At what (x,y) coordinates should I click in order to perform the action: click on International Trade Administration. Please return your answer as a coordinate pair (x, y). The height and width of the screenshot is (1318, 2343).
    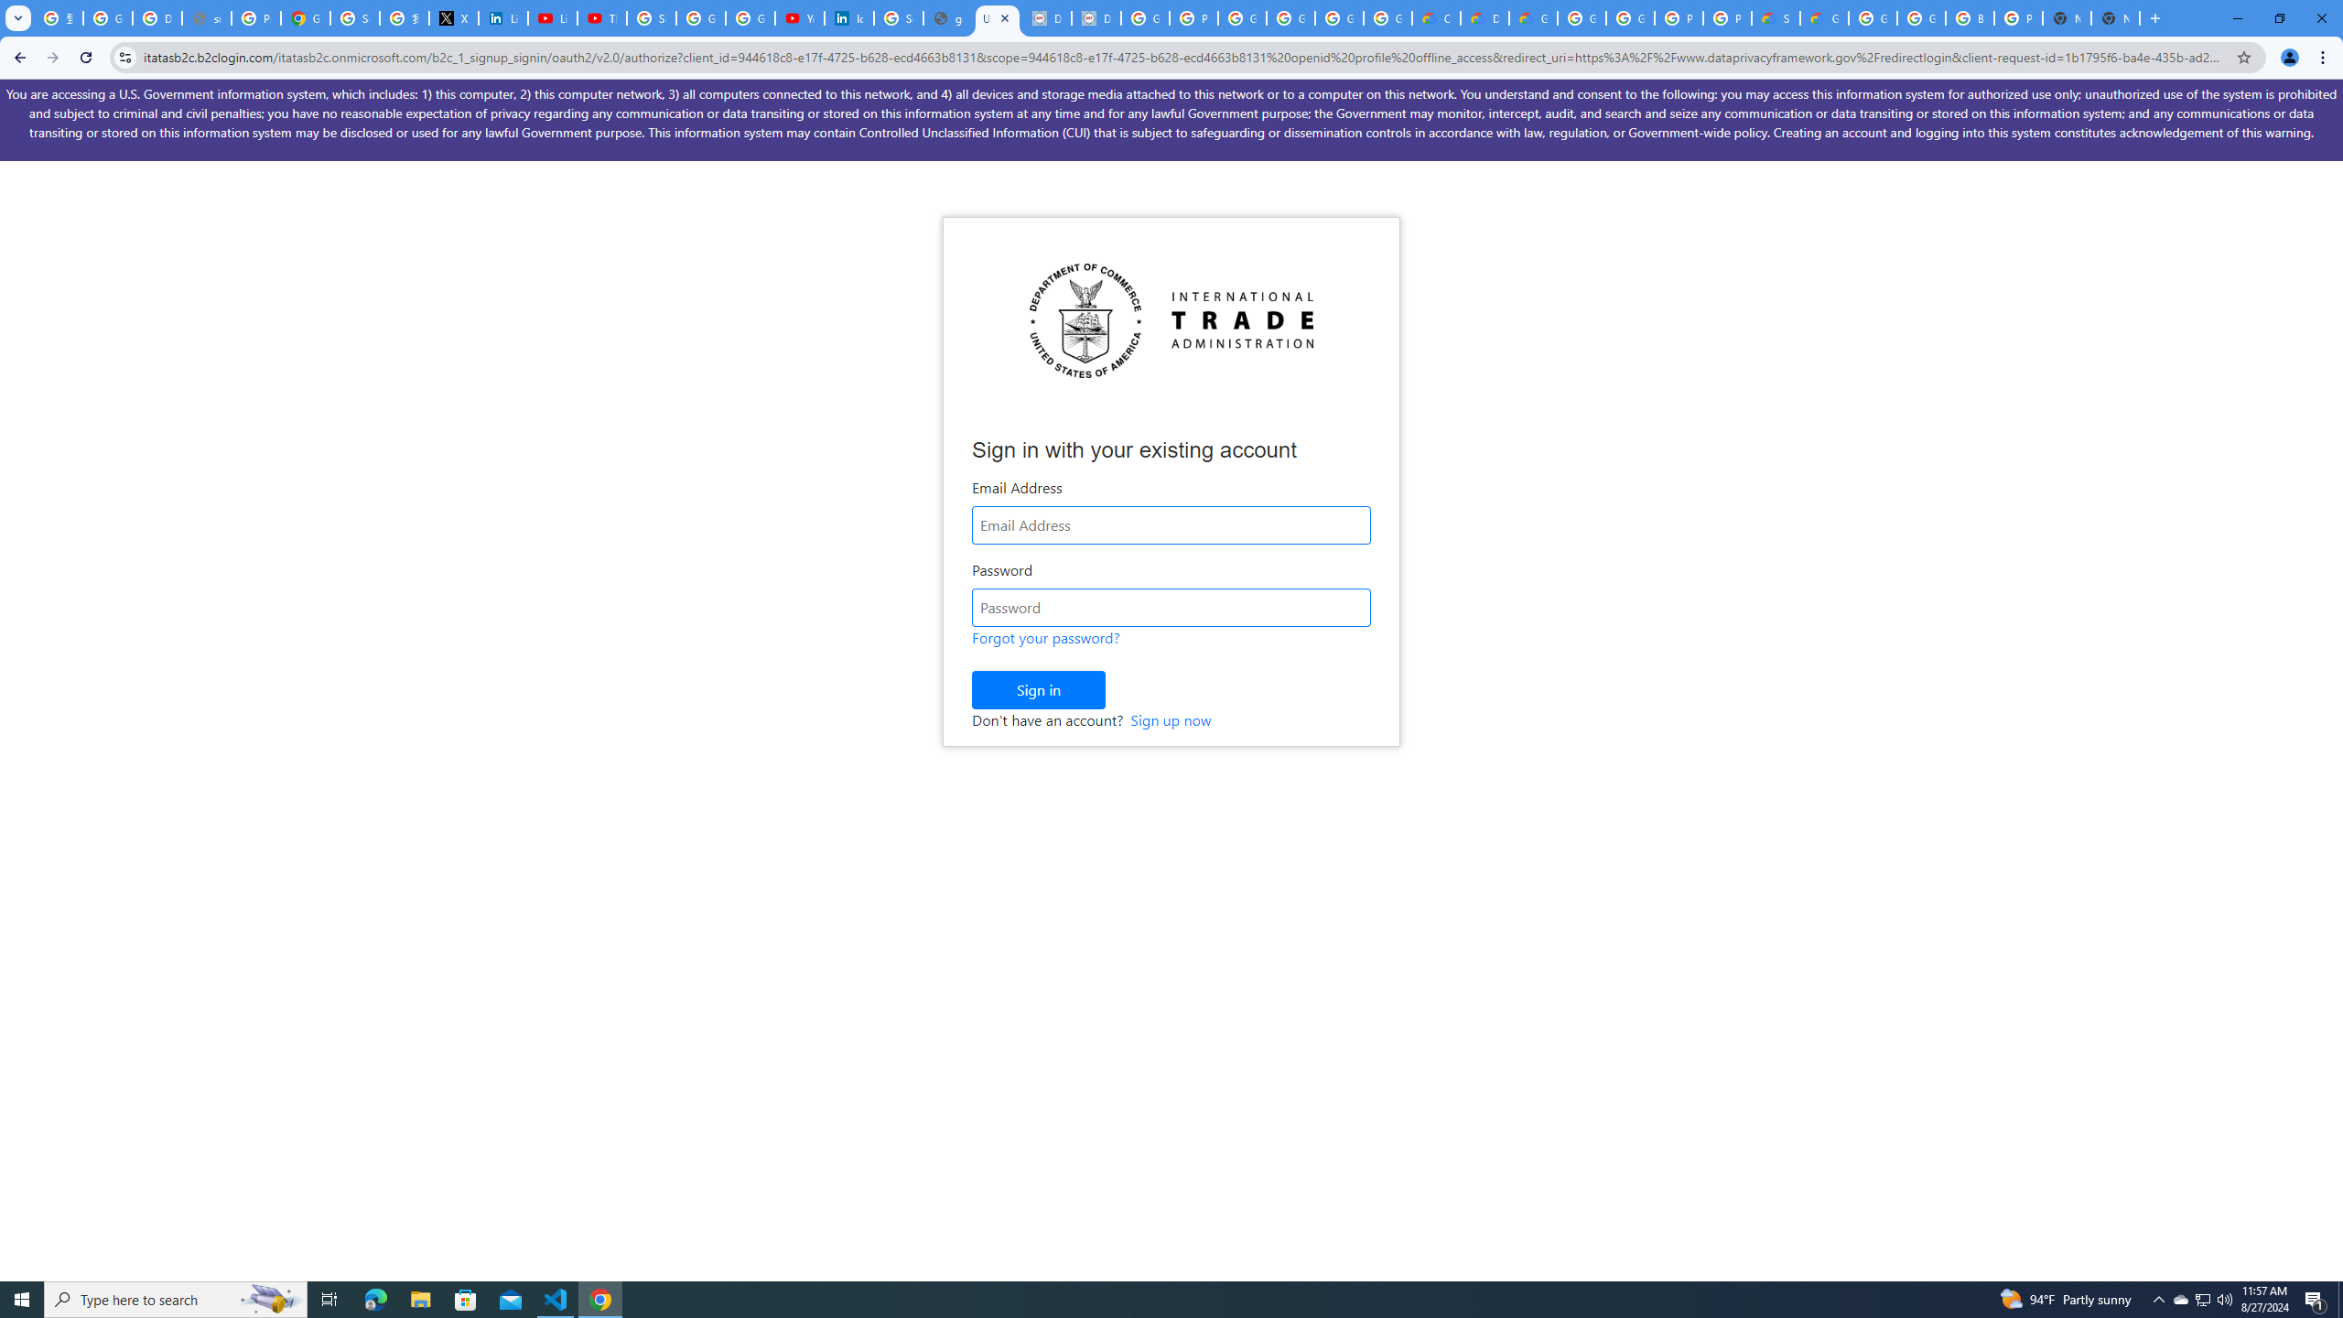
    Looking at the image, I should click on (1171, 320).